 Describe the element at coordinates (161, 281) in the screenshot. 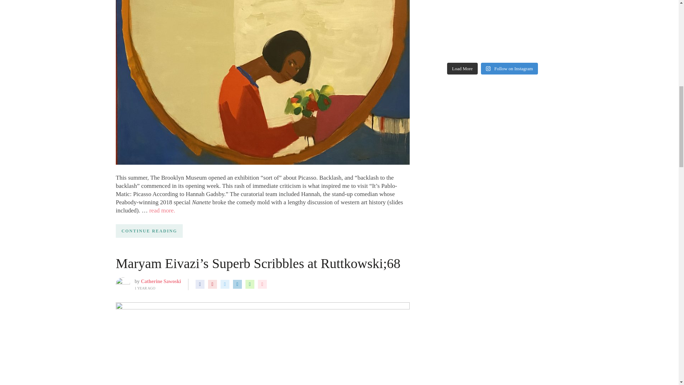

I see `Posts by Catherine Sawoski` at that location.